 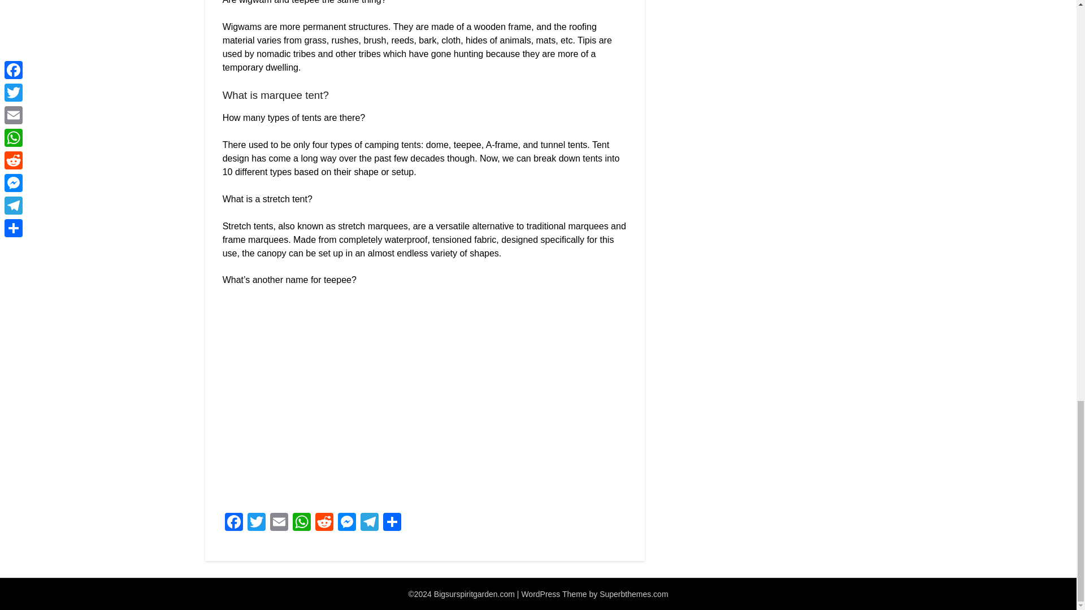 I want to click on Facebook, so click(x=233, y=523).